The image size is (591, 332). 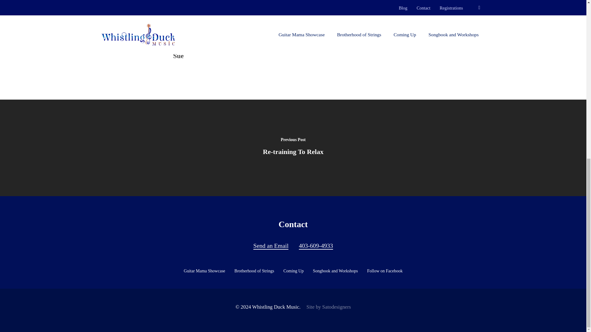 I want to click on Sue, so click(x=178, y=56).